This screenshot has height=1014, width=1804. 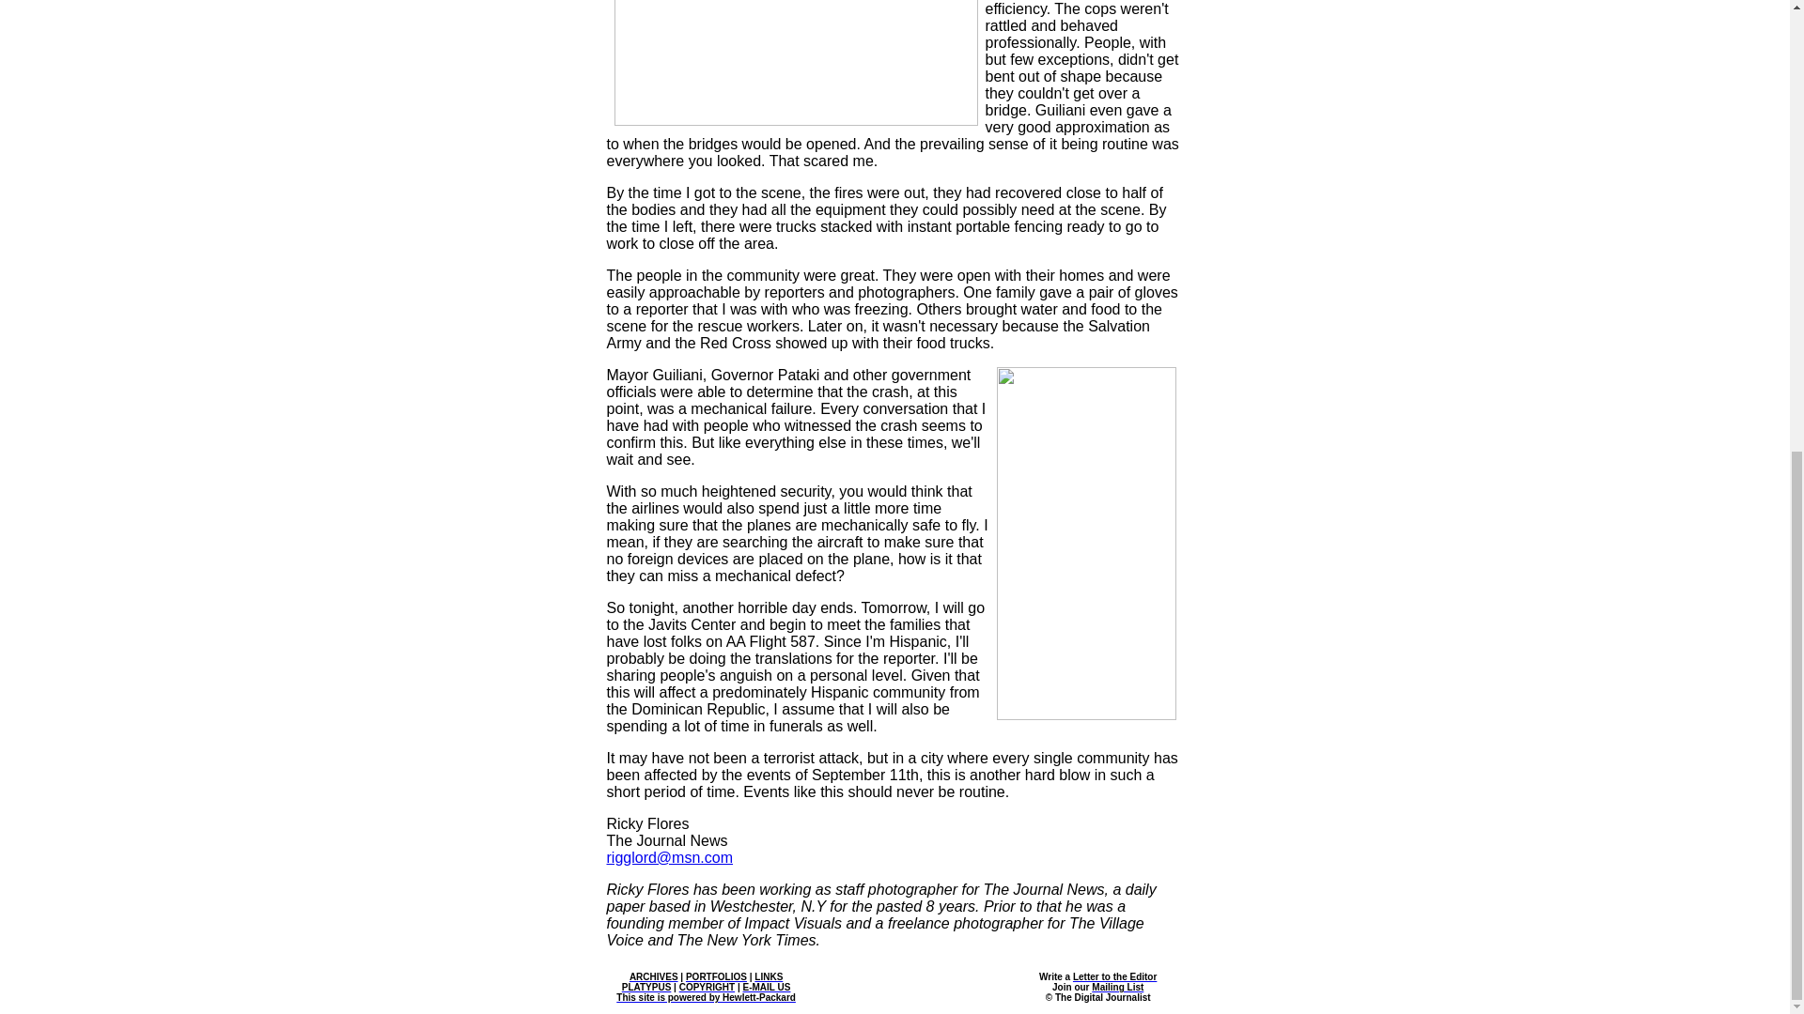 I want to click on PORTFOLIOS, so click(x=716, y=976).